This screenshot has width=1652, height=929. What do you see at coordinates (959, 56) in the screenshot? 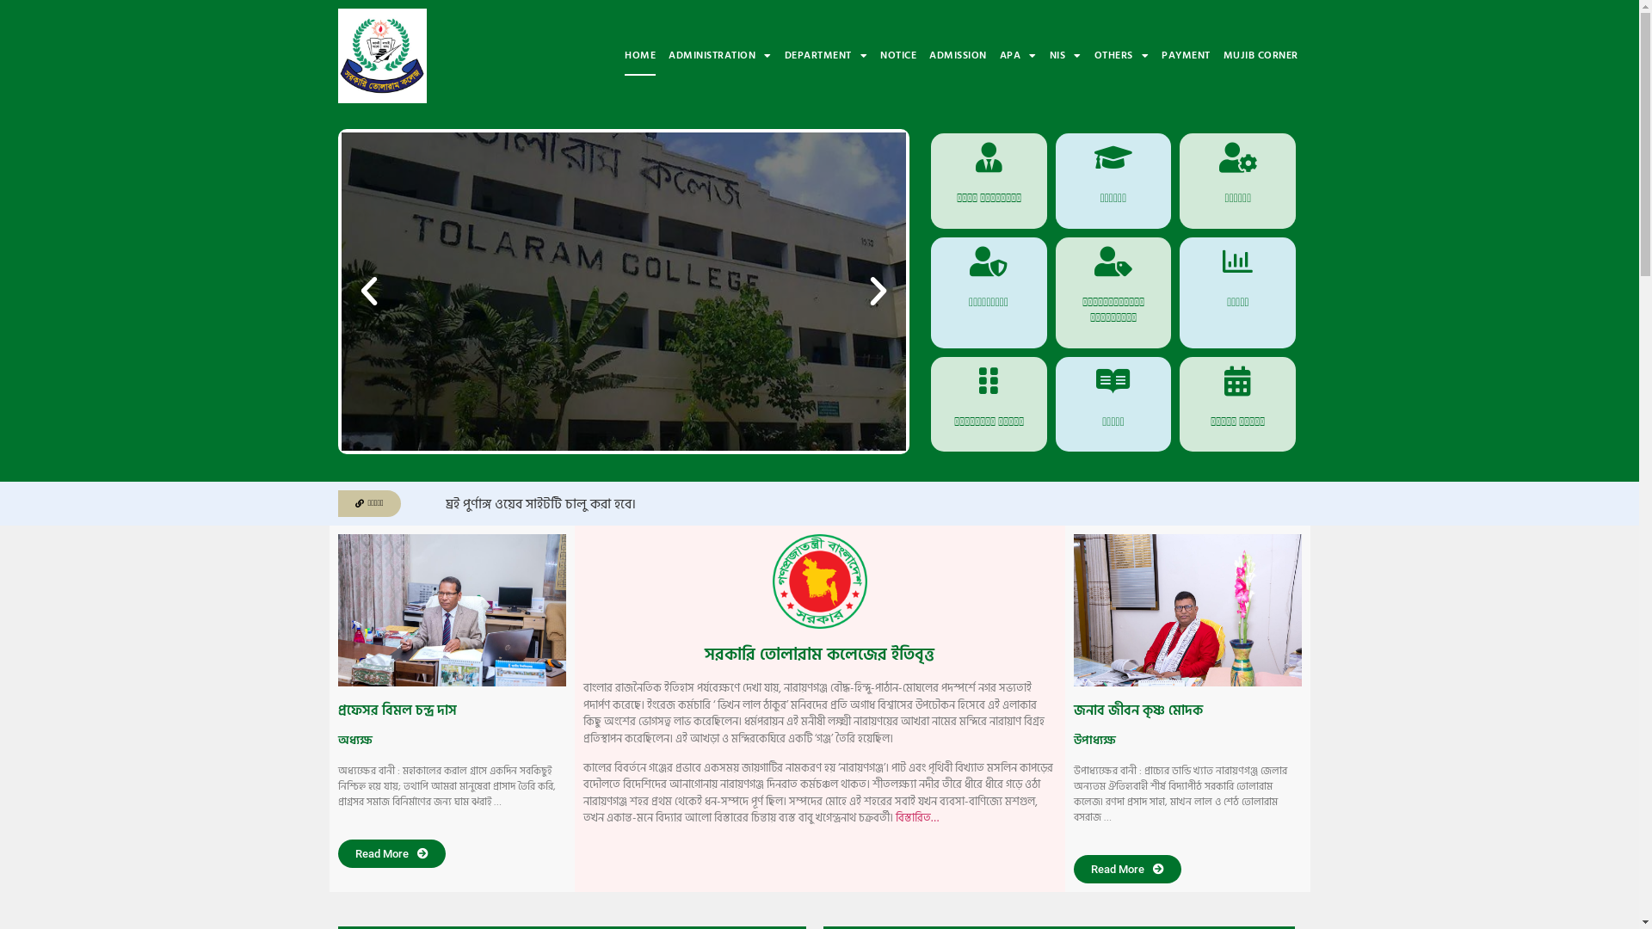
I see `ADMISSION` at bounding box center [959, 56].